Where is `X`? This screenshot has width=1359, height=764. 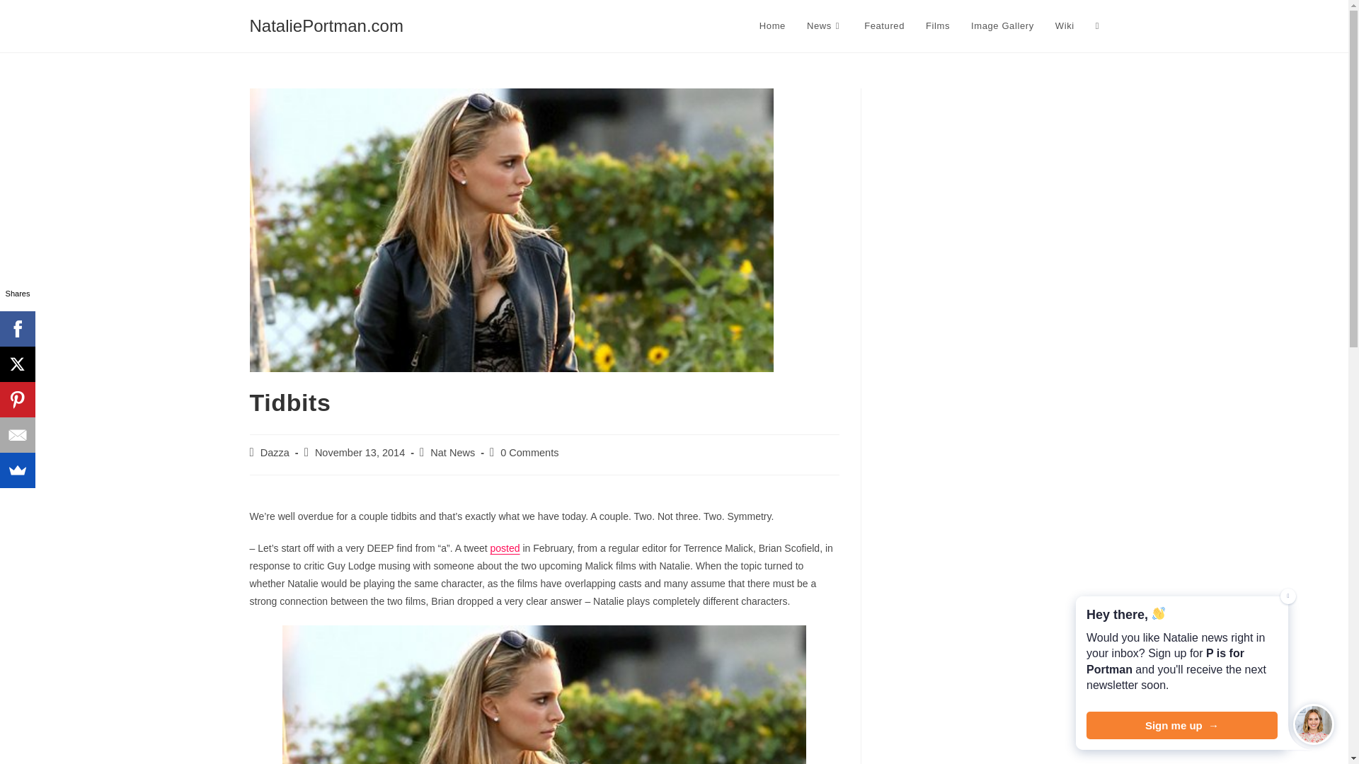 X is located at coordinates (17, 364).